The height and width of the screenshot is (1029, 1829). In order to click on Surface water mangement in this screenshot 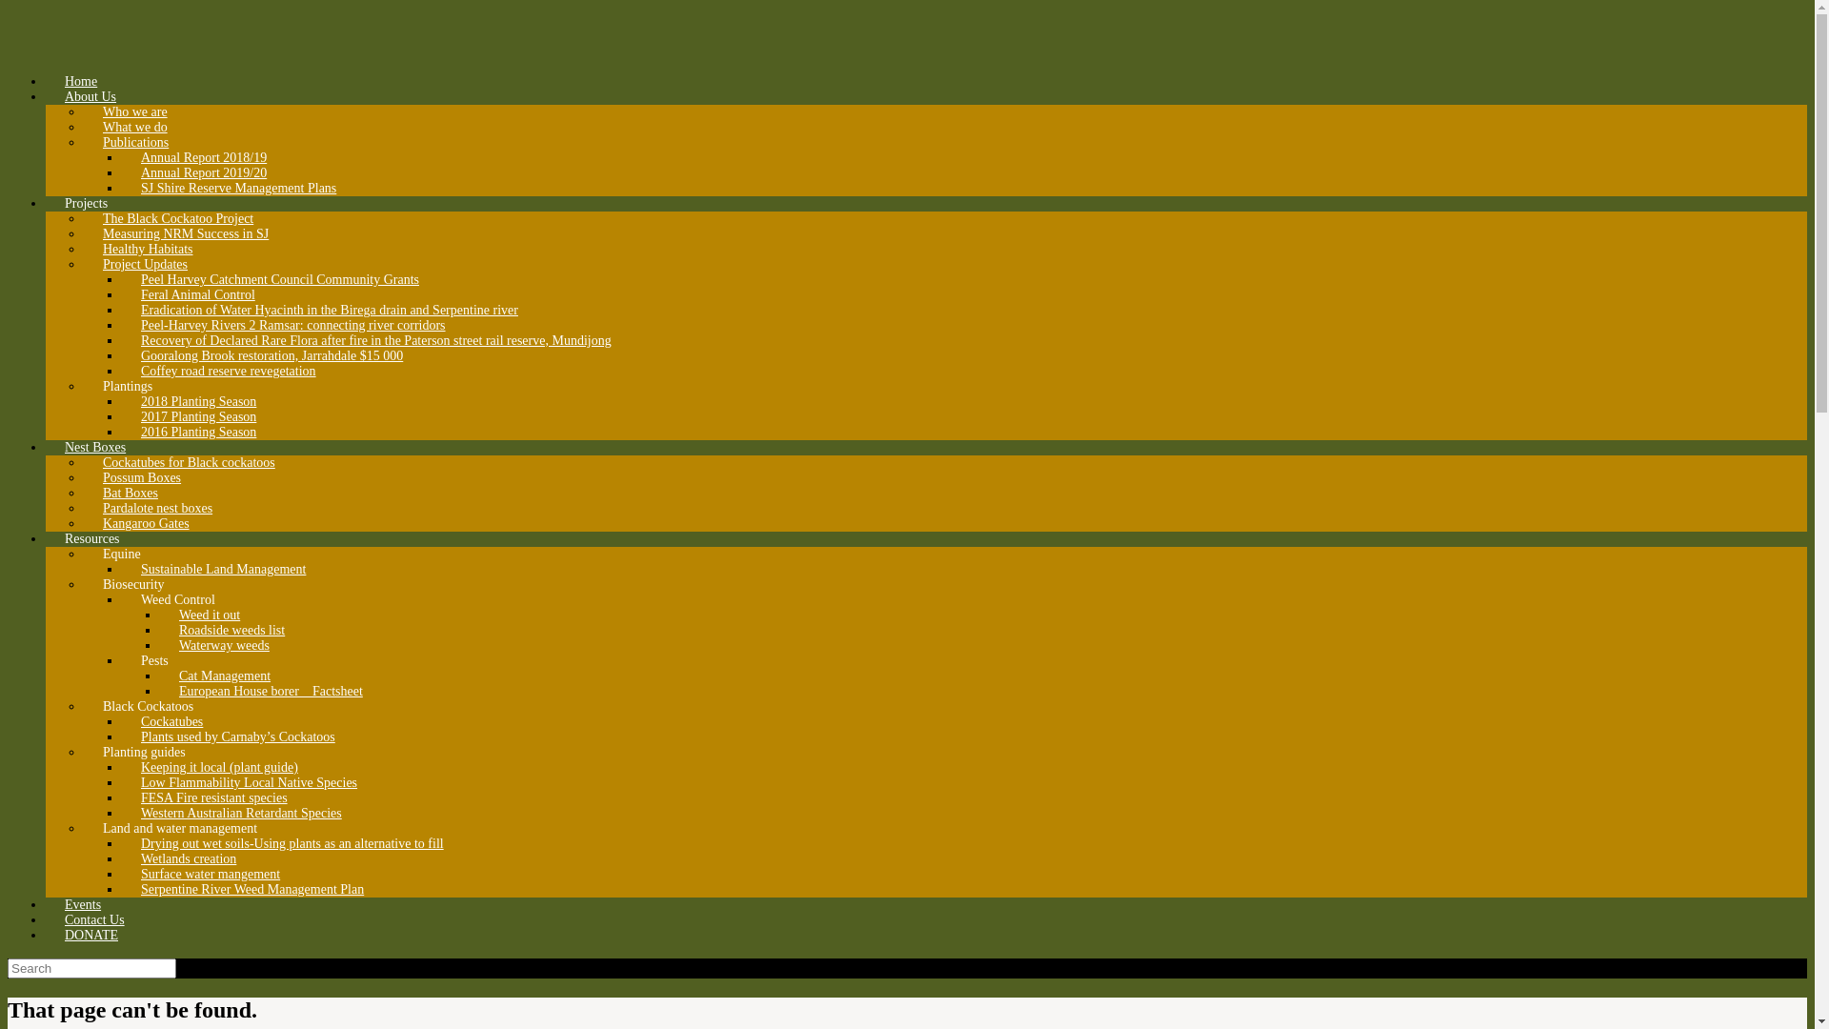, I will do `click(211, 875)`.